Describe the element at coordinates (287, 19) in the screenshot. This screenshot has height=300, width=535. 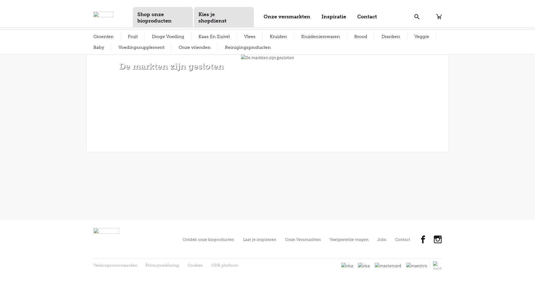
I see `Onze versmarkten` at that location.